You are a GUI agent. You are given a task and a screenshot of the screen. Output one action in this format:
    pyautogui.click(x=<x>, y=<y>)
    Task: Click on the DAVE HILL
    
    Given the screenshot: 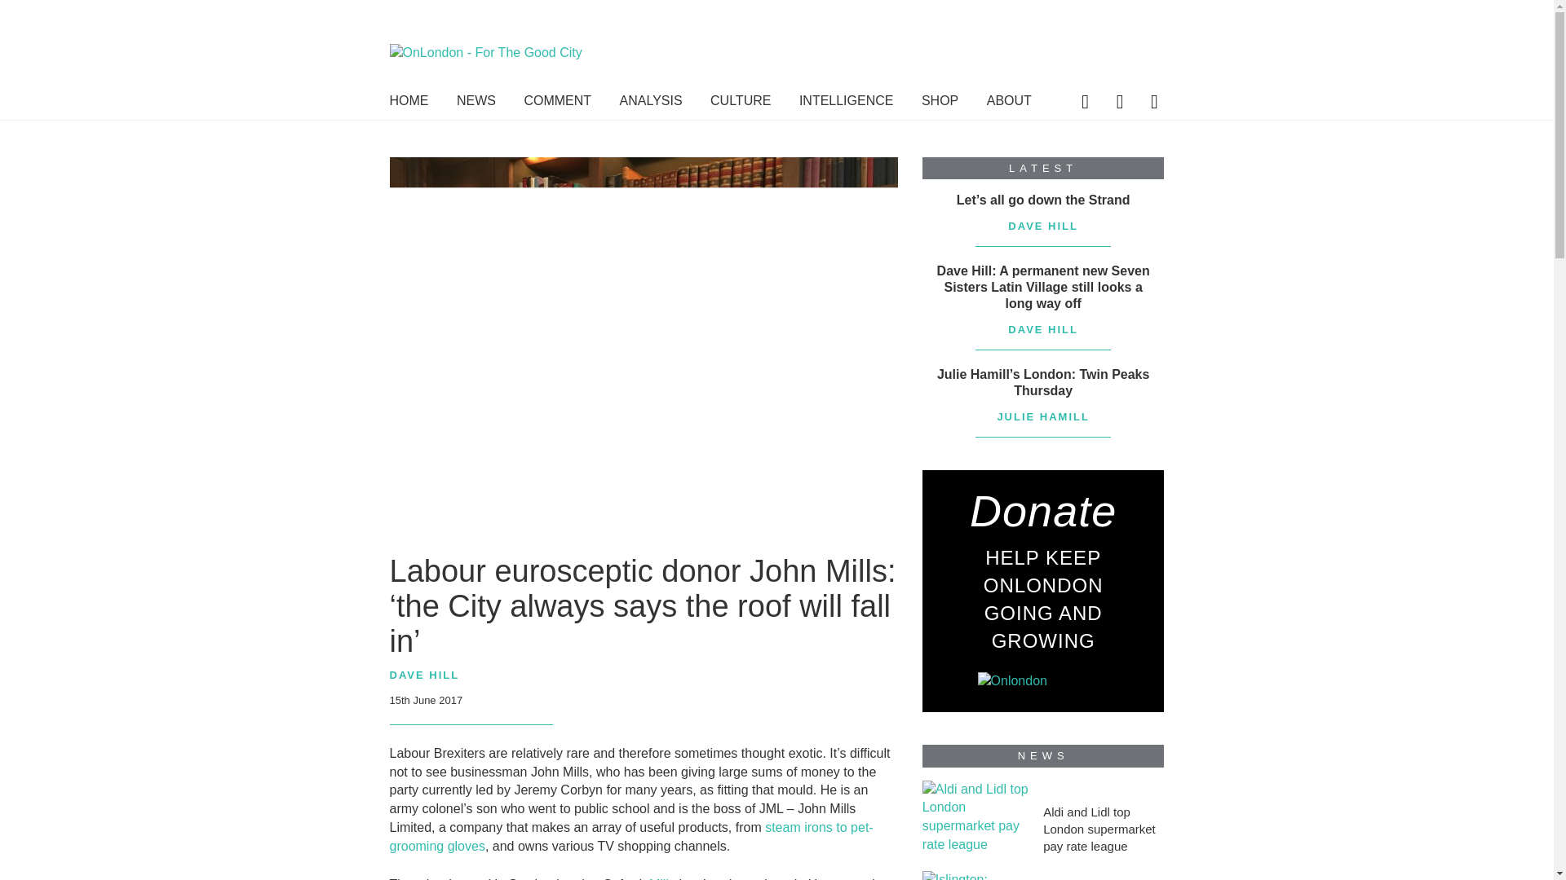 What is the action you would take?
    pyautogui.click(x=425, y=675)
    